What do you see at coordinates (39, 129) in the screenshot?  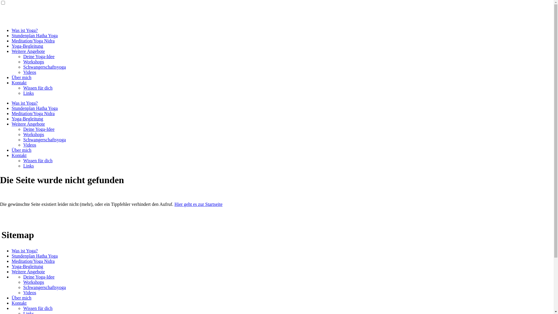 I see `Deine Yoga-Idee` at bounding box center [39, 129].